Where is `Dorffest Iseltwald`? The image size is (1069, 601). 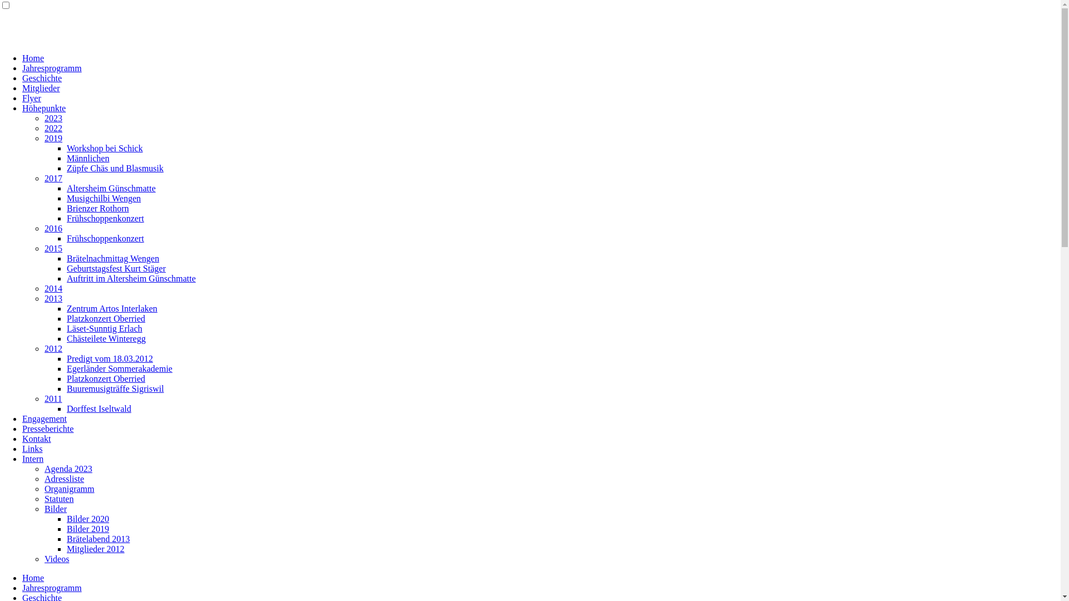 Dorffest Iseltwald is located at coordinates (99, 408).